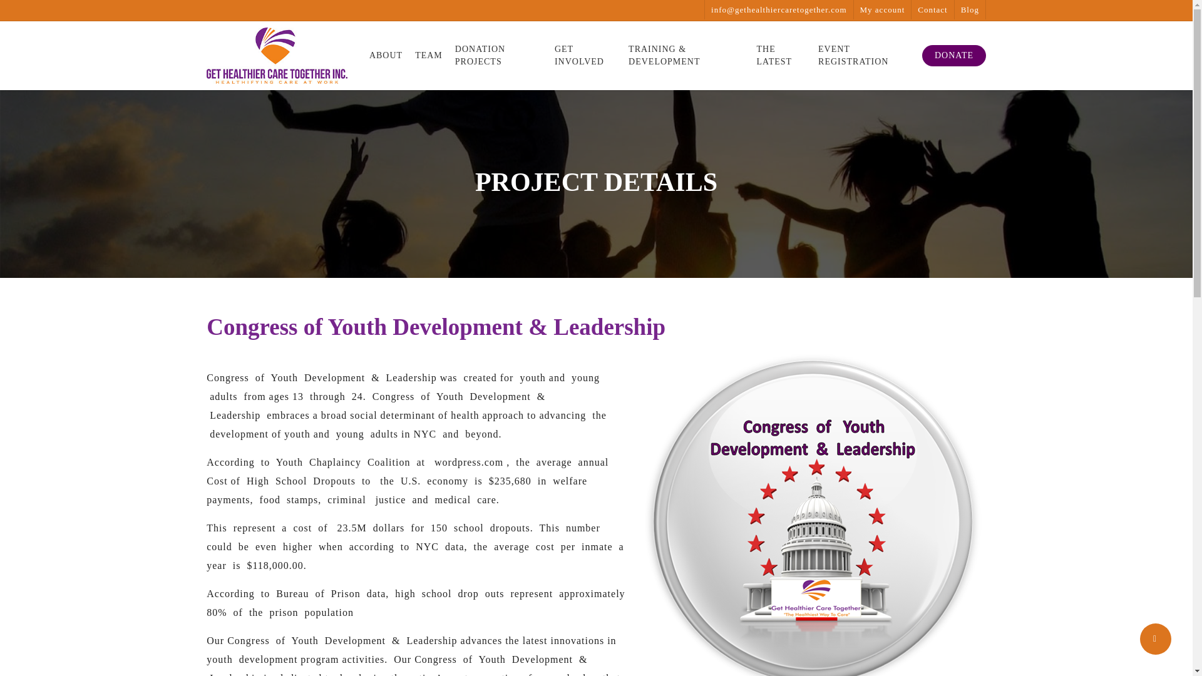 The width and height of the screenshot is (1202, 676). I want to click on DONATE, so click(953, 55).